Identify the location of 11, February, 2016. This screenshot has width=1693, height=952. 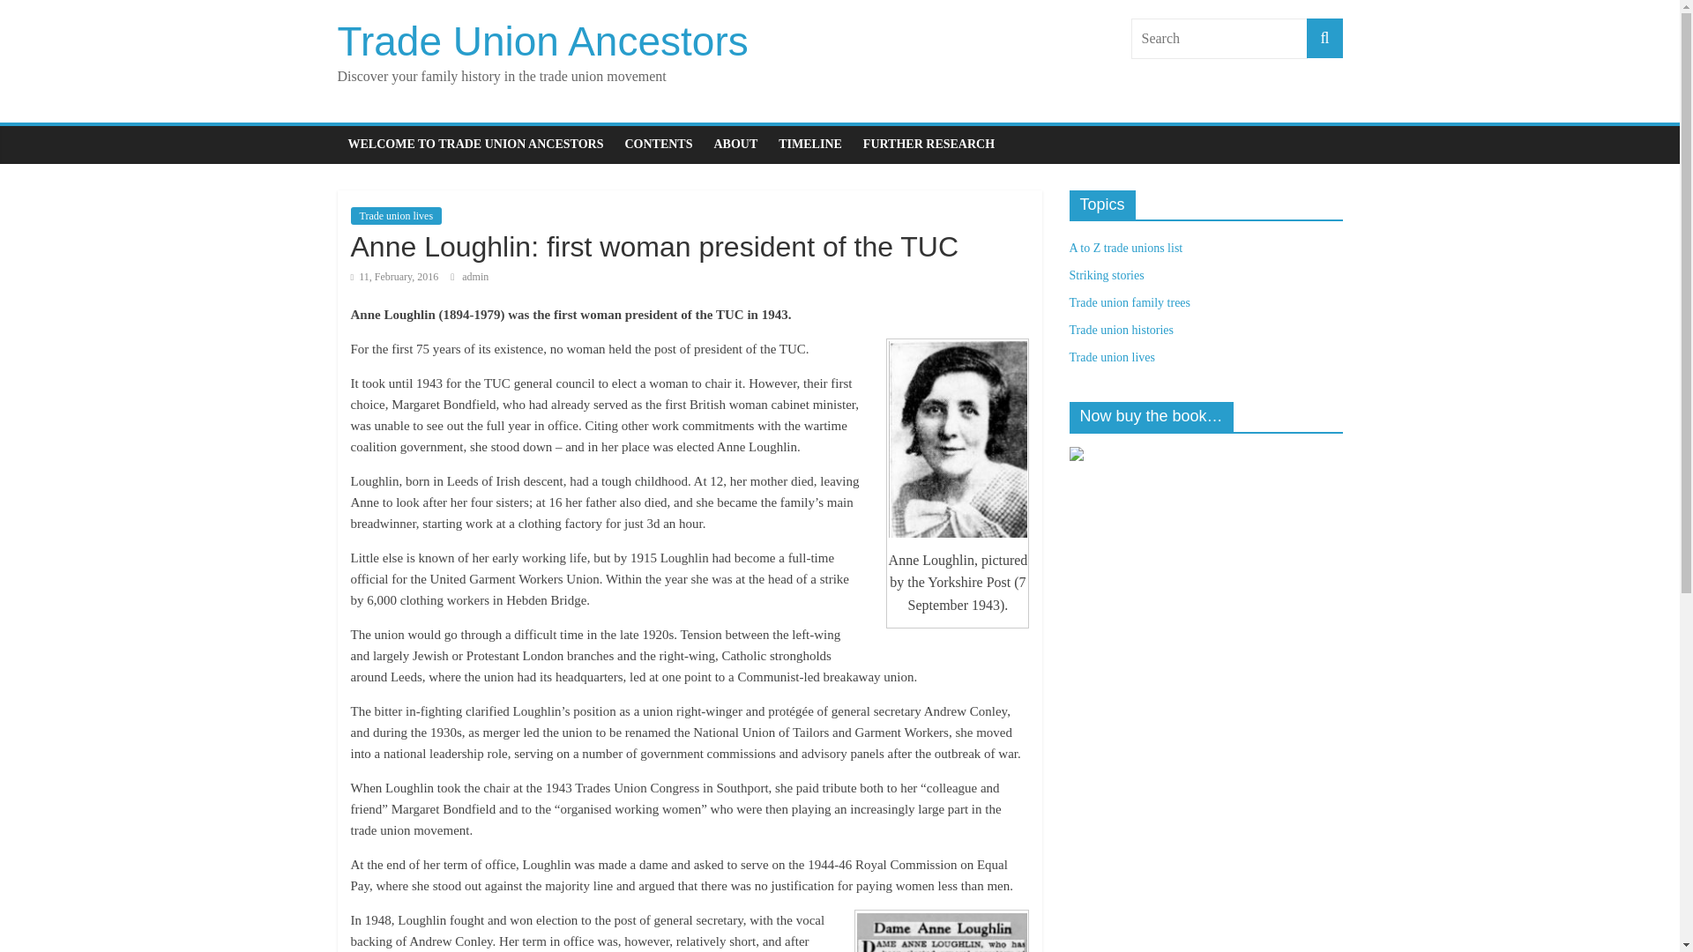
(394, 276).